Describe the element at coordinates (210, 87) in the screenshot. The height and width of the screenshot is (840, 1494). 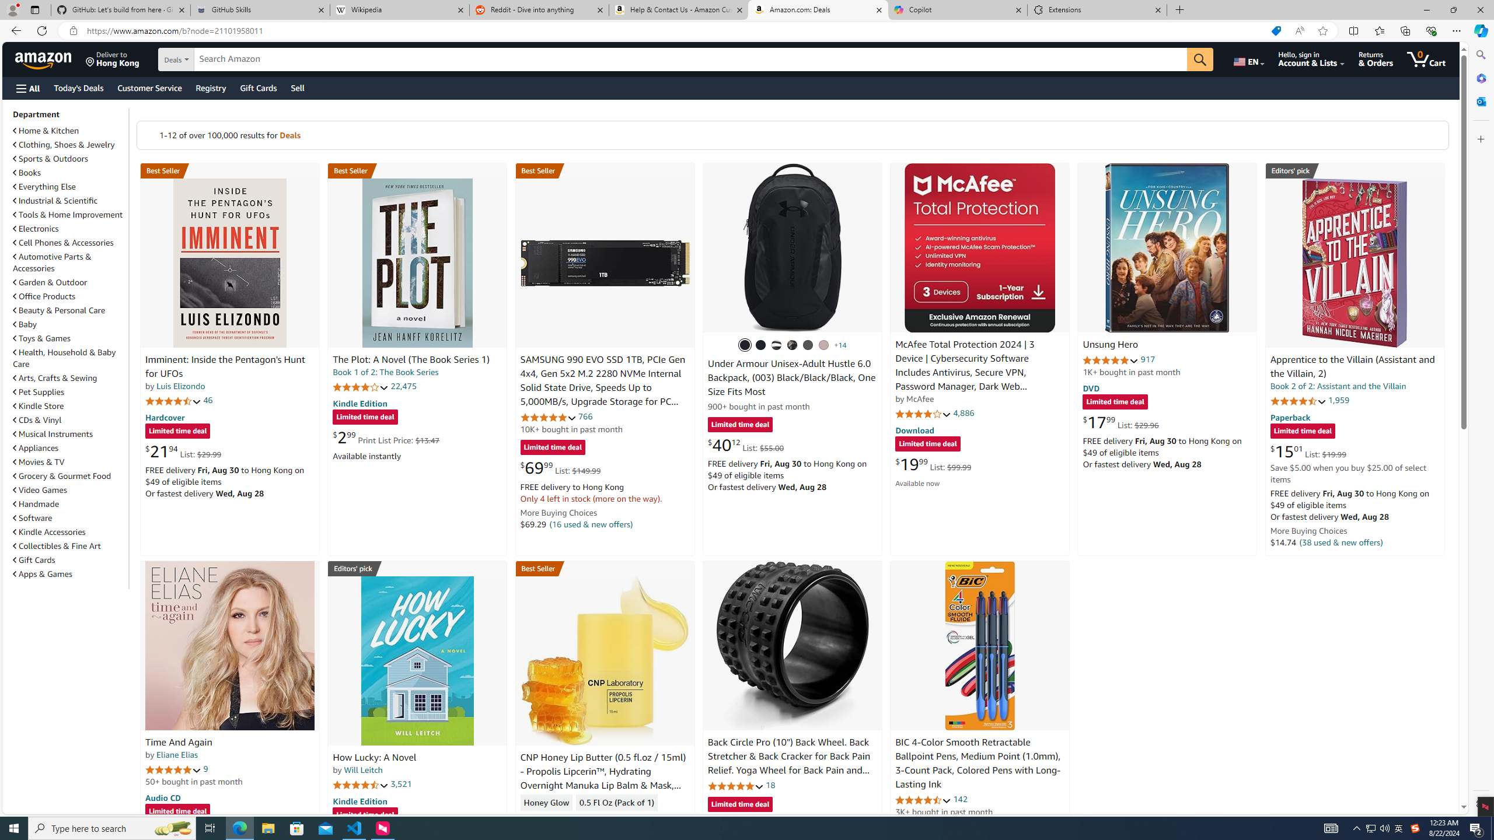
I see `Registry` at that location.